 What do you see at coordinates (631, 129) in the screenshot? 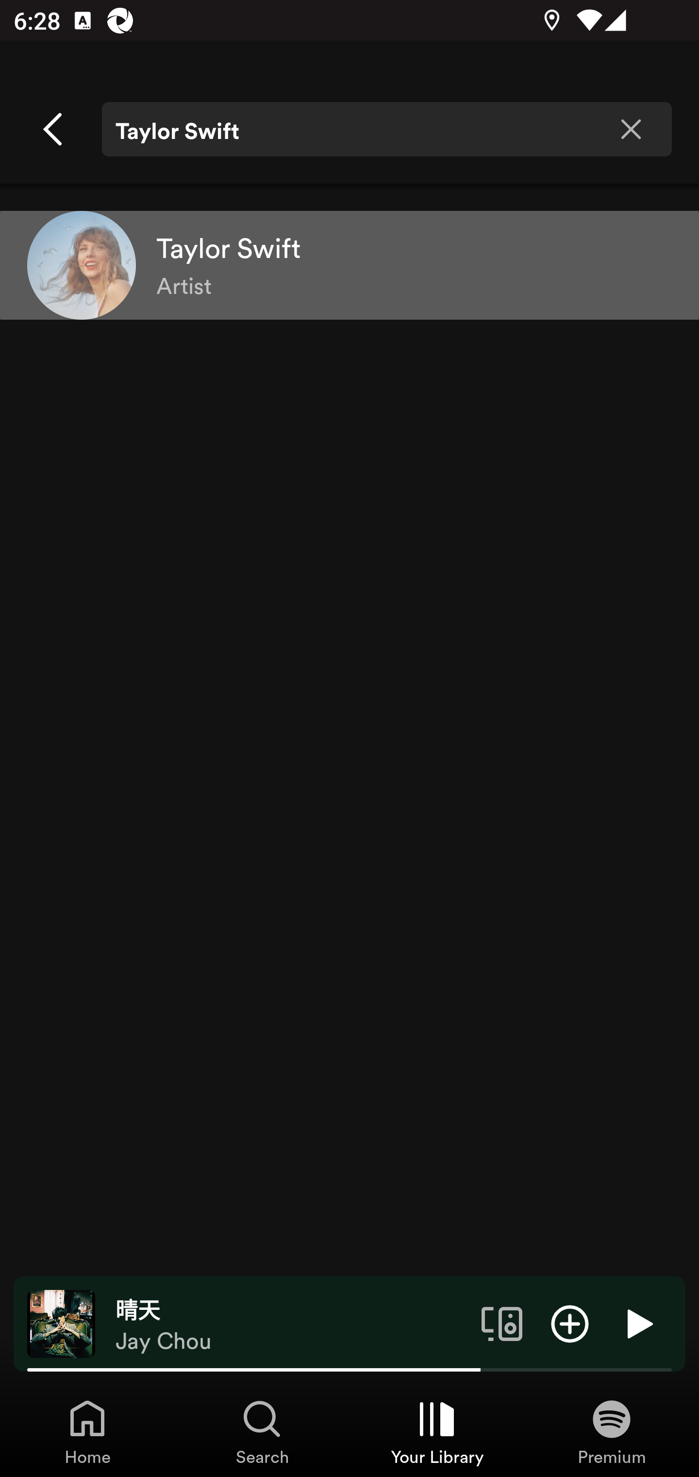
I see `Clear` at bounding box center [631, 129].